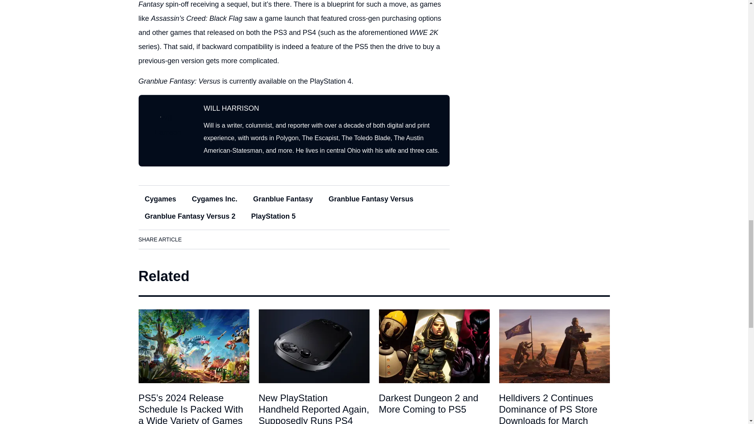  I want to click on Facebook, so click(196, 239).